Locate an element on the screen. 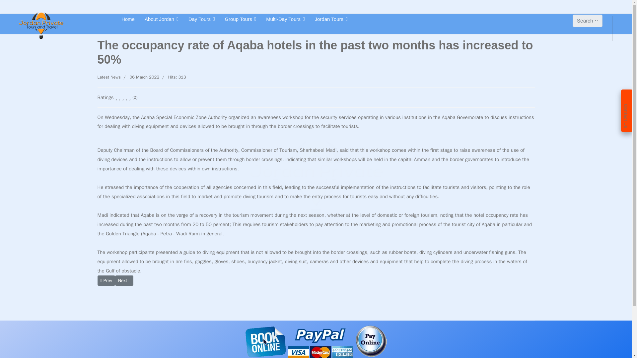 This screenshot has height=358, width=637. Group Tours is located at coordinates (240, 19).